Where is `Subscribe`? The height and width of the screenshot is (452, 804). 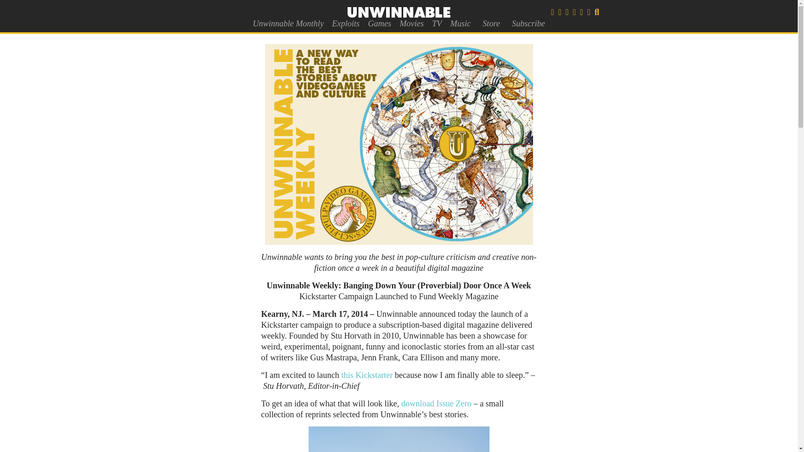 Subscribe is located at coordinates (528, 23).